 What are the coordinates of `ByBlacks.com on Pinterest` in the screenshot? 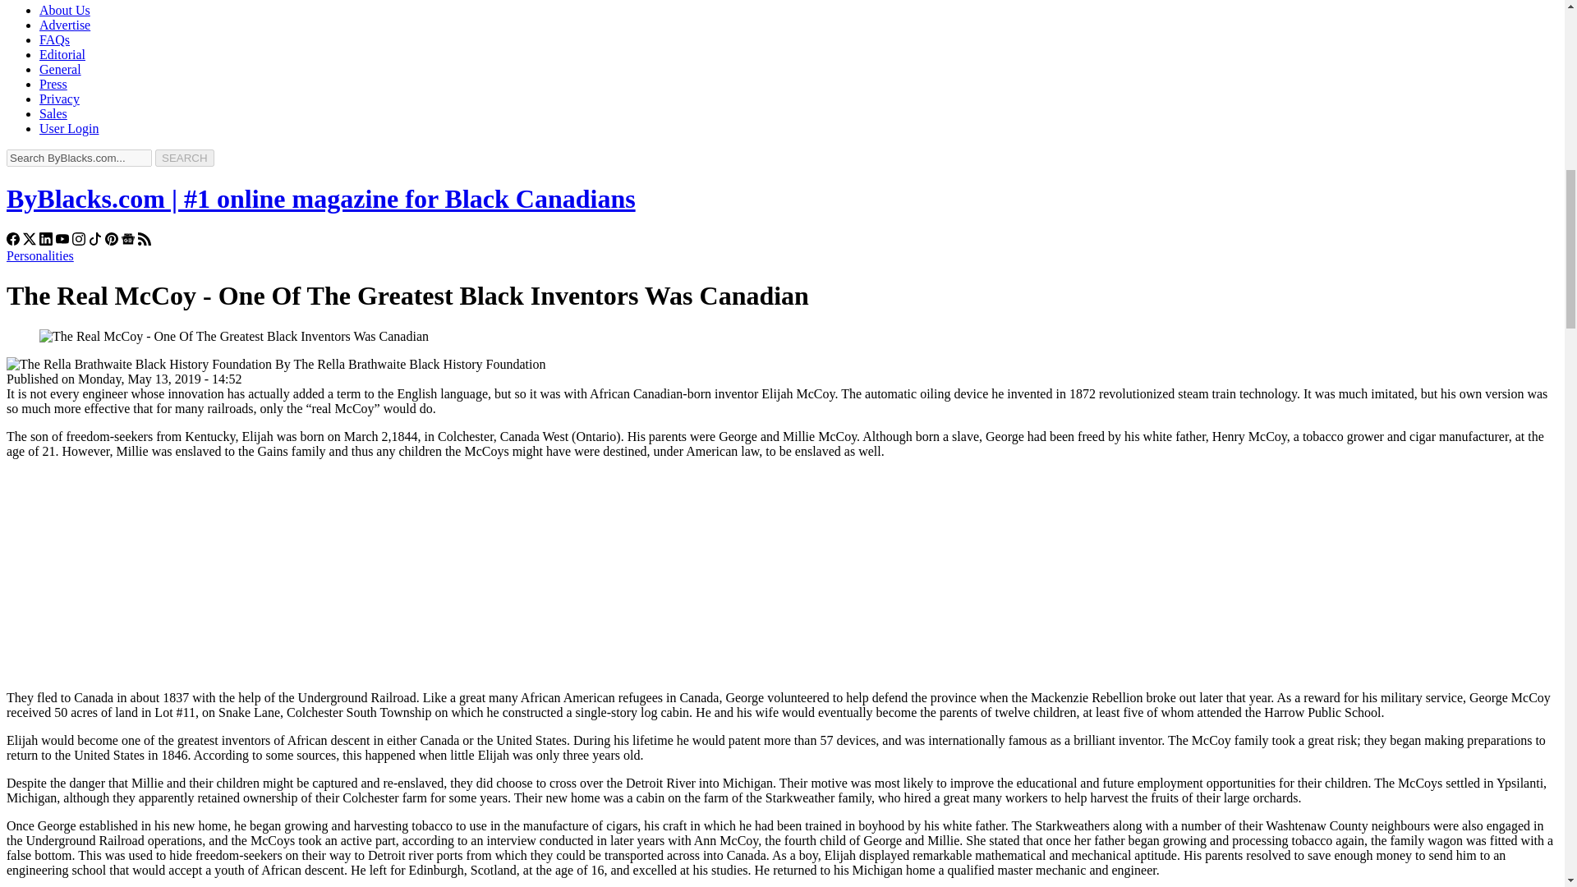 It's located at (112, 241).